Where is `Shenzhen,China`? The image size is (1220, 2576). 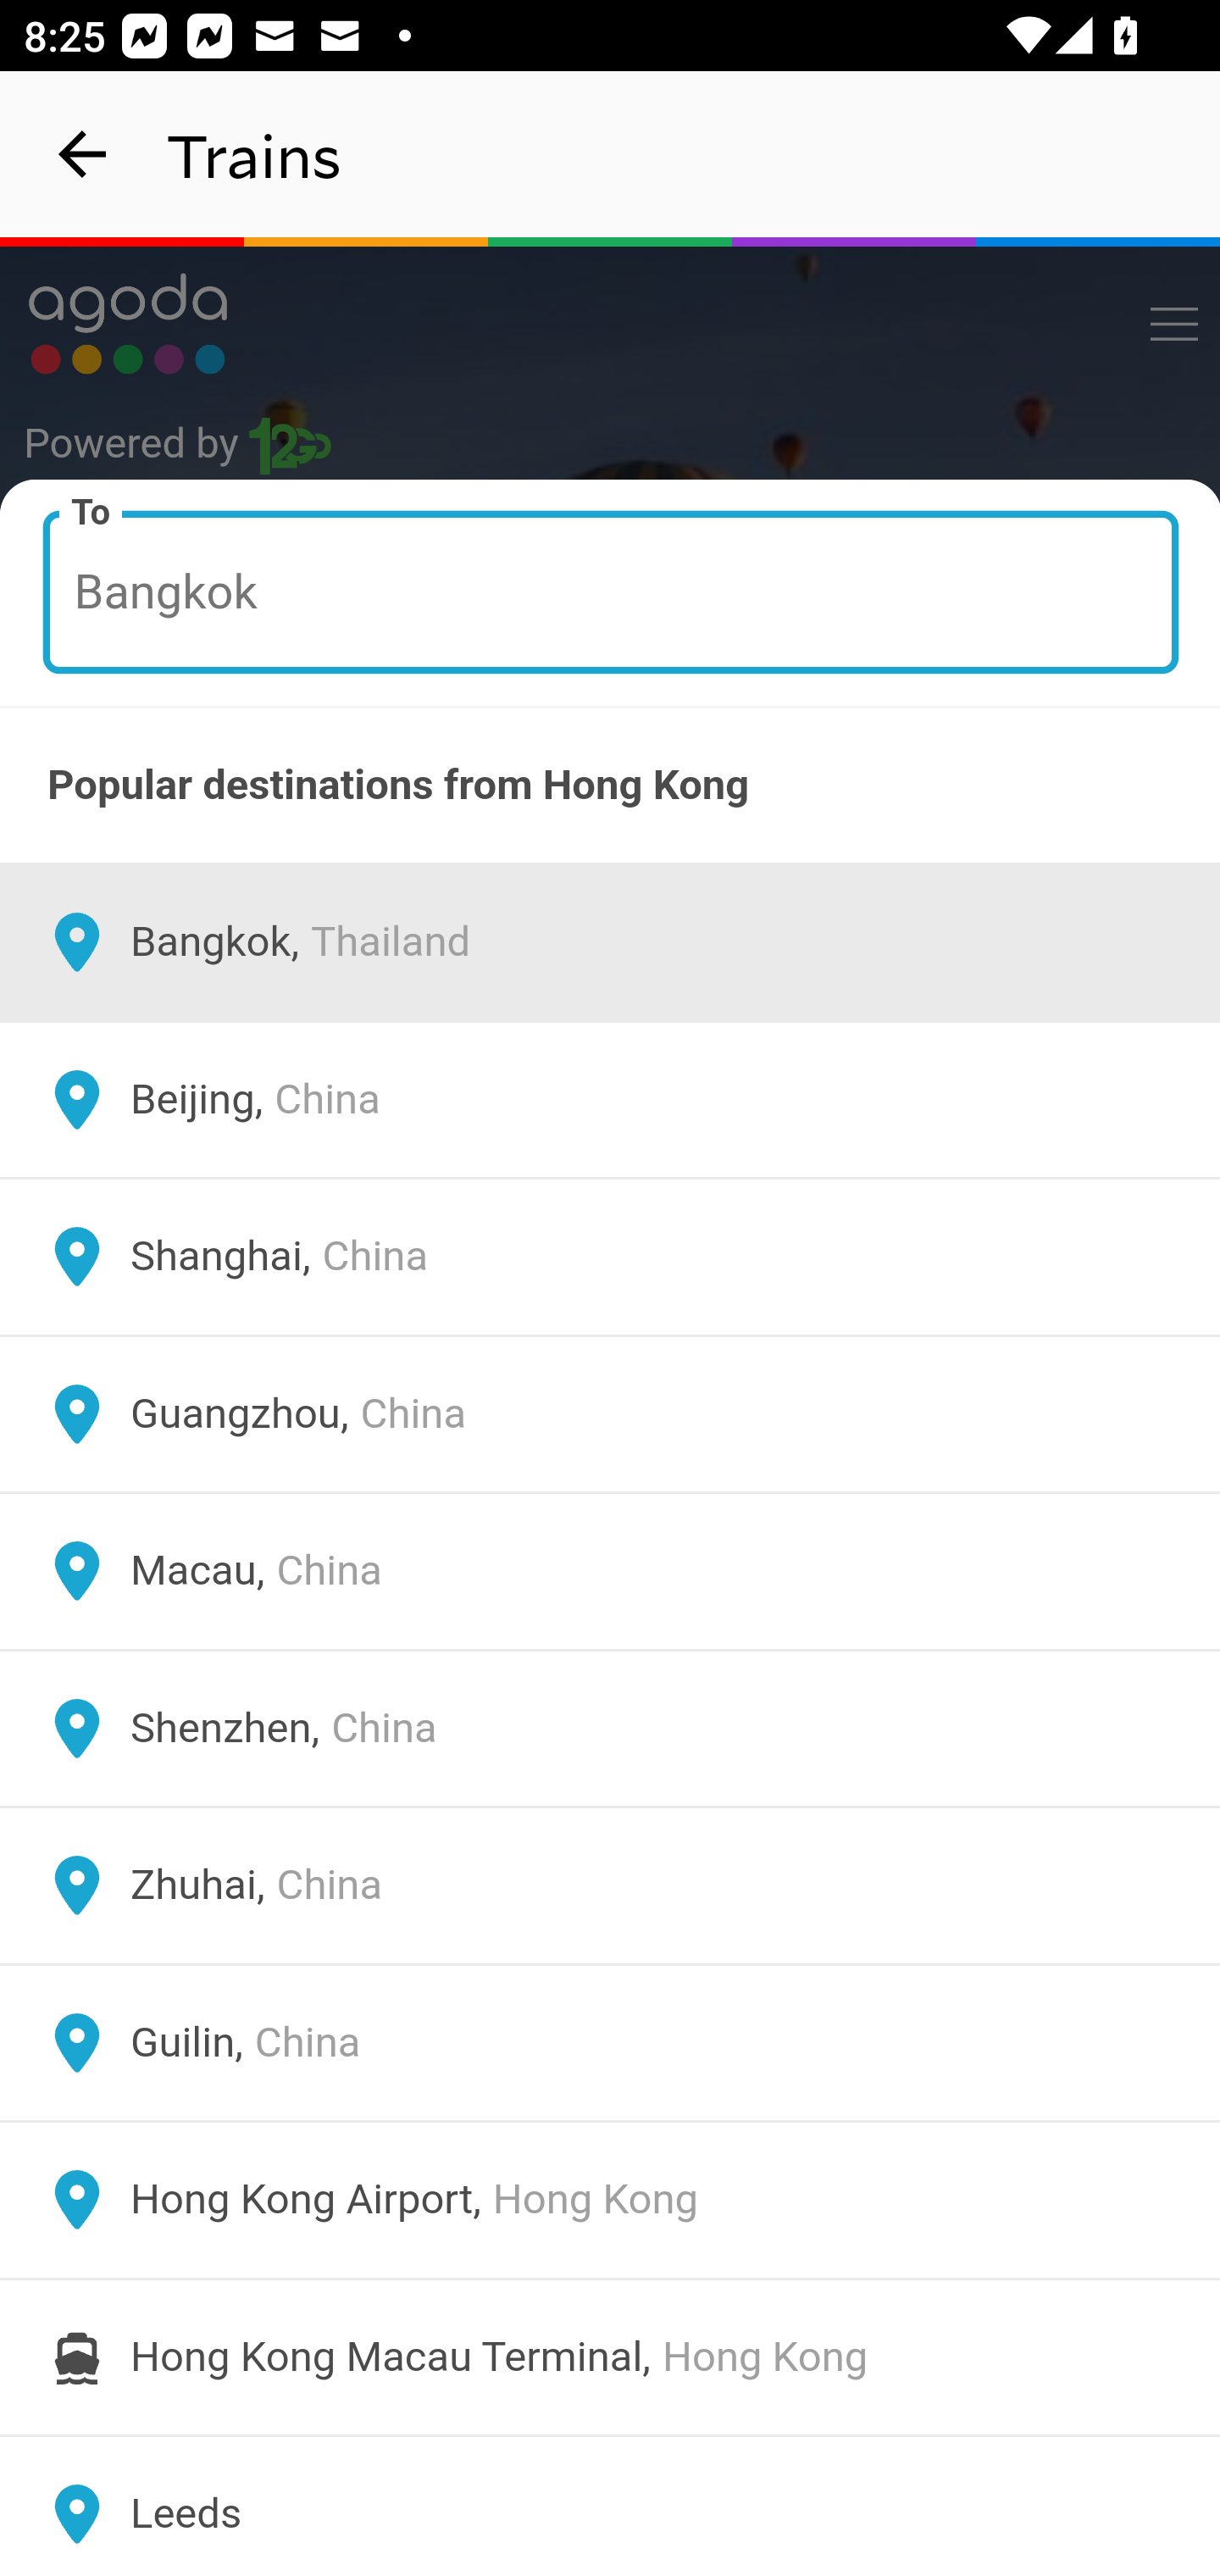
Shenzhen,China is located at coordinates (610, 1729).